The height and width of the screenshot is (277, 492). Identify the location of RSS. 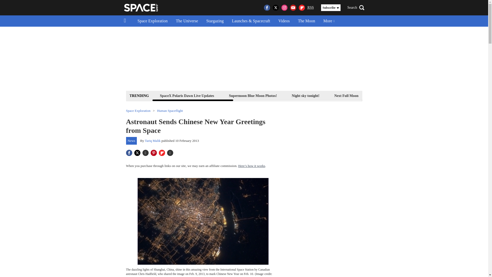
(311, 8).